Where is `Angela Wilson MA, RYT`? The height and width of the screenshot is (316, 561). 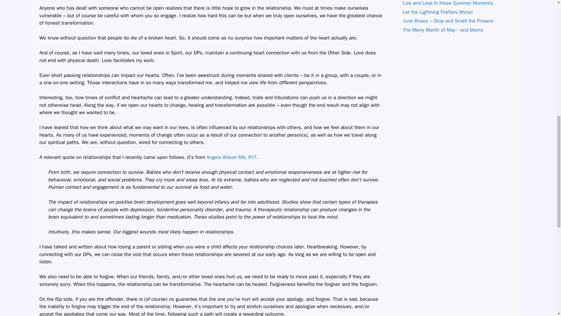
Angela Wilson MA, RYT is located at coordinates (231, 157).